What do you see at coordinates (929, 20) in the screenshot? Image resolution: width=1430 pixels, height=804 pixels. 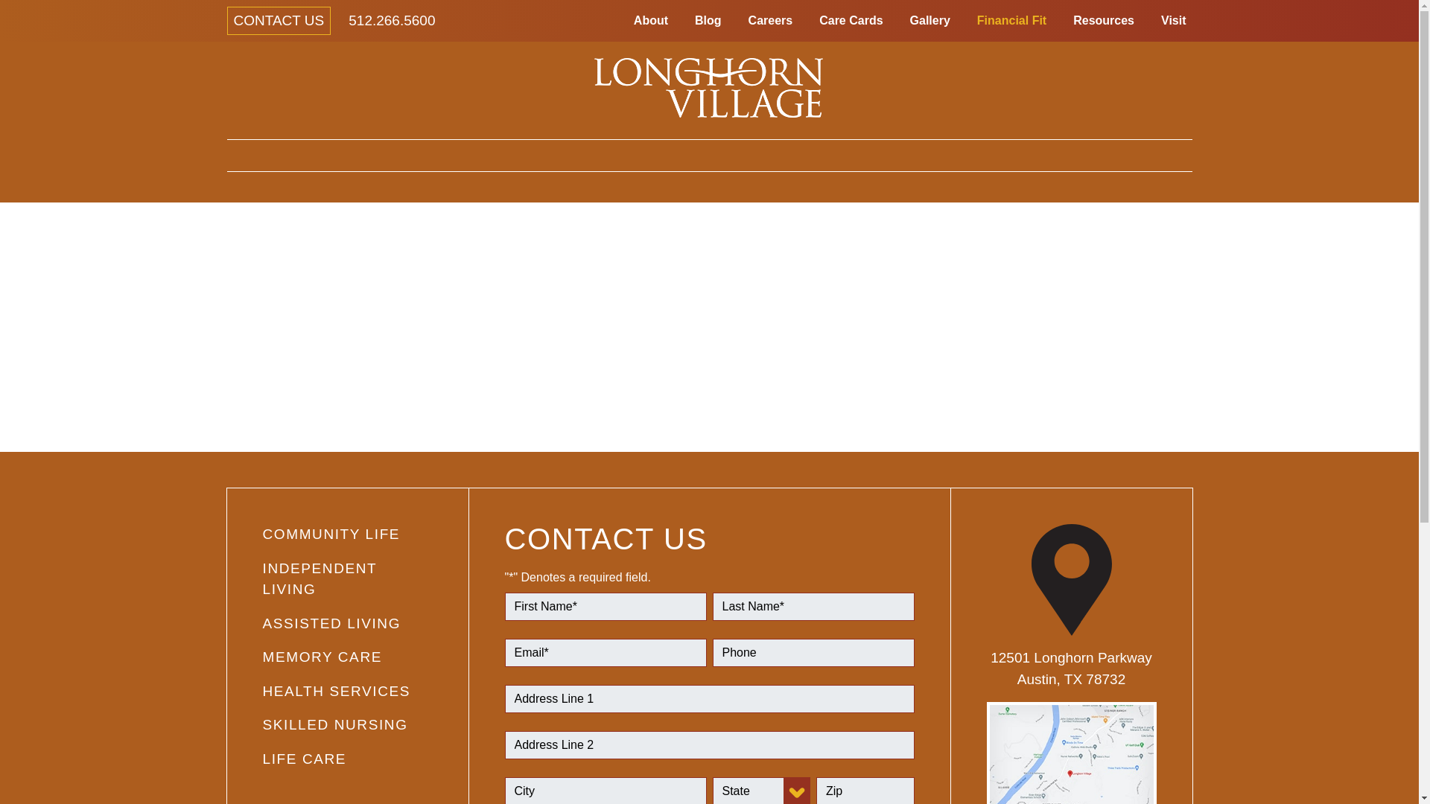 I see `Gallery` at bounding box center [929, 20].